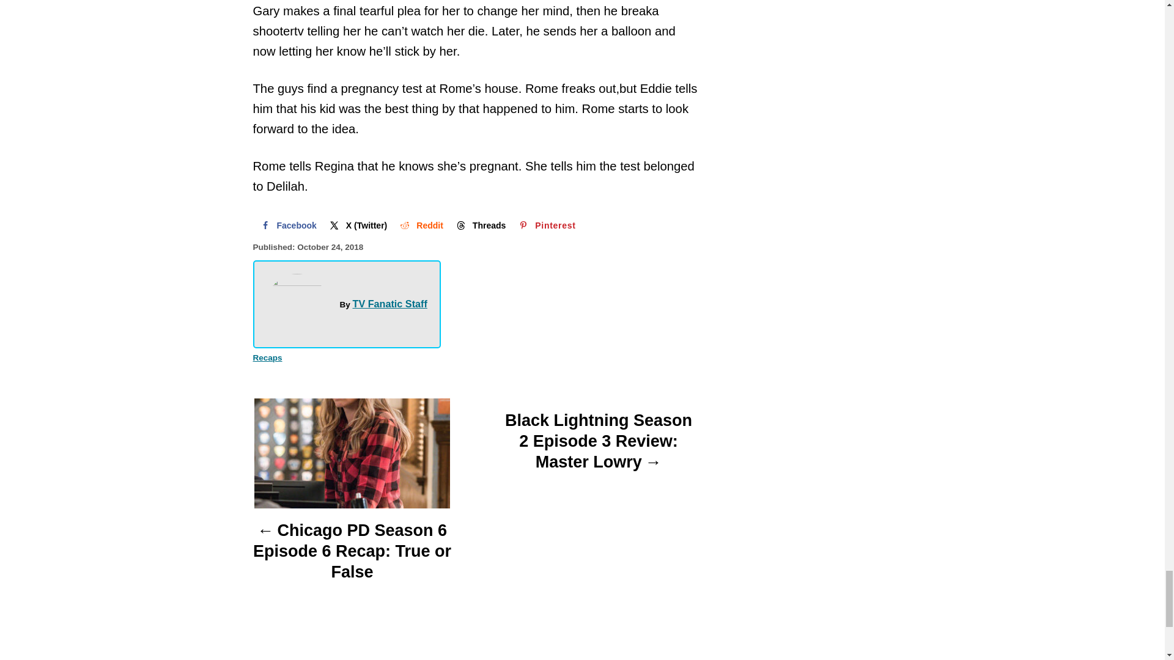  I want to click on Share on Facebook, so click(287, 225).